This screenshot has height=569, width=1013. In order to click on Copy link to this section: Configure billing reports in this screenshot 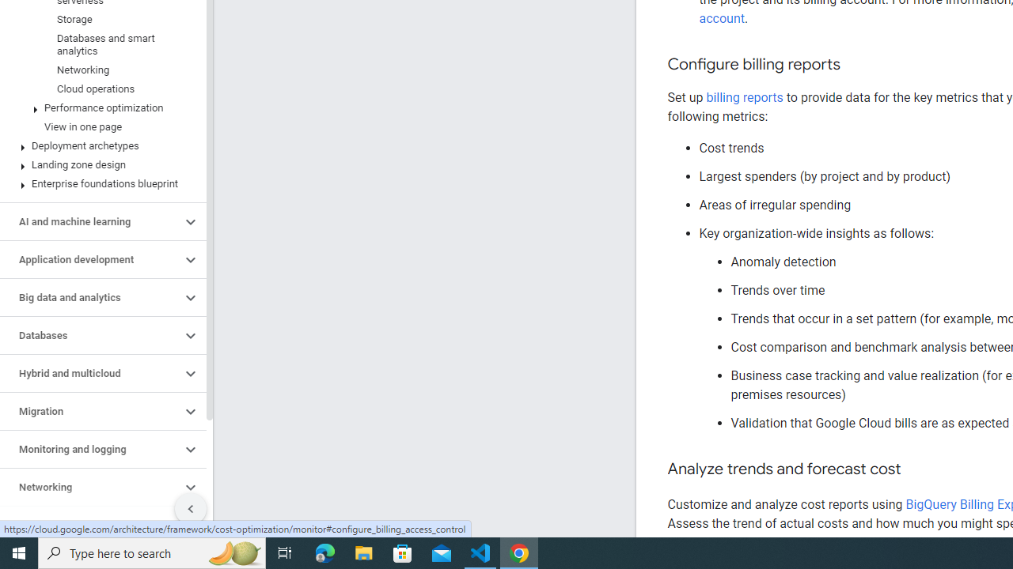, I will do `click(856, 65)`.